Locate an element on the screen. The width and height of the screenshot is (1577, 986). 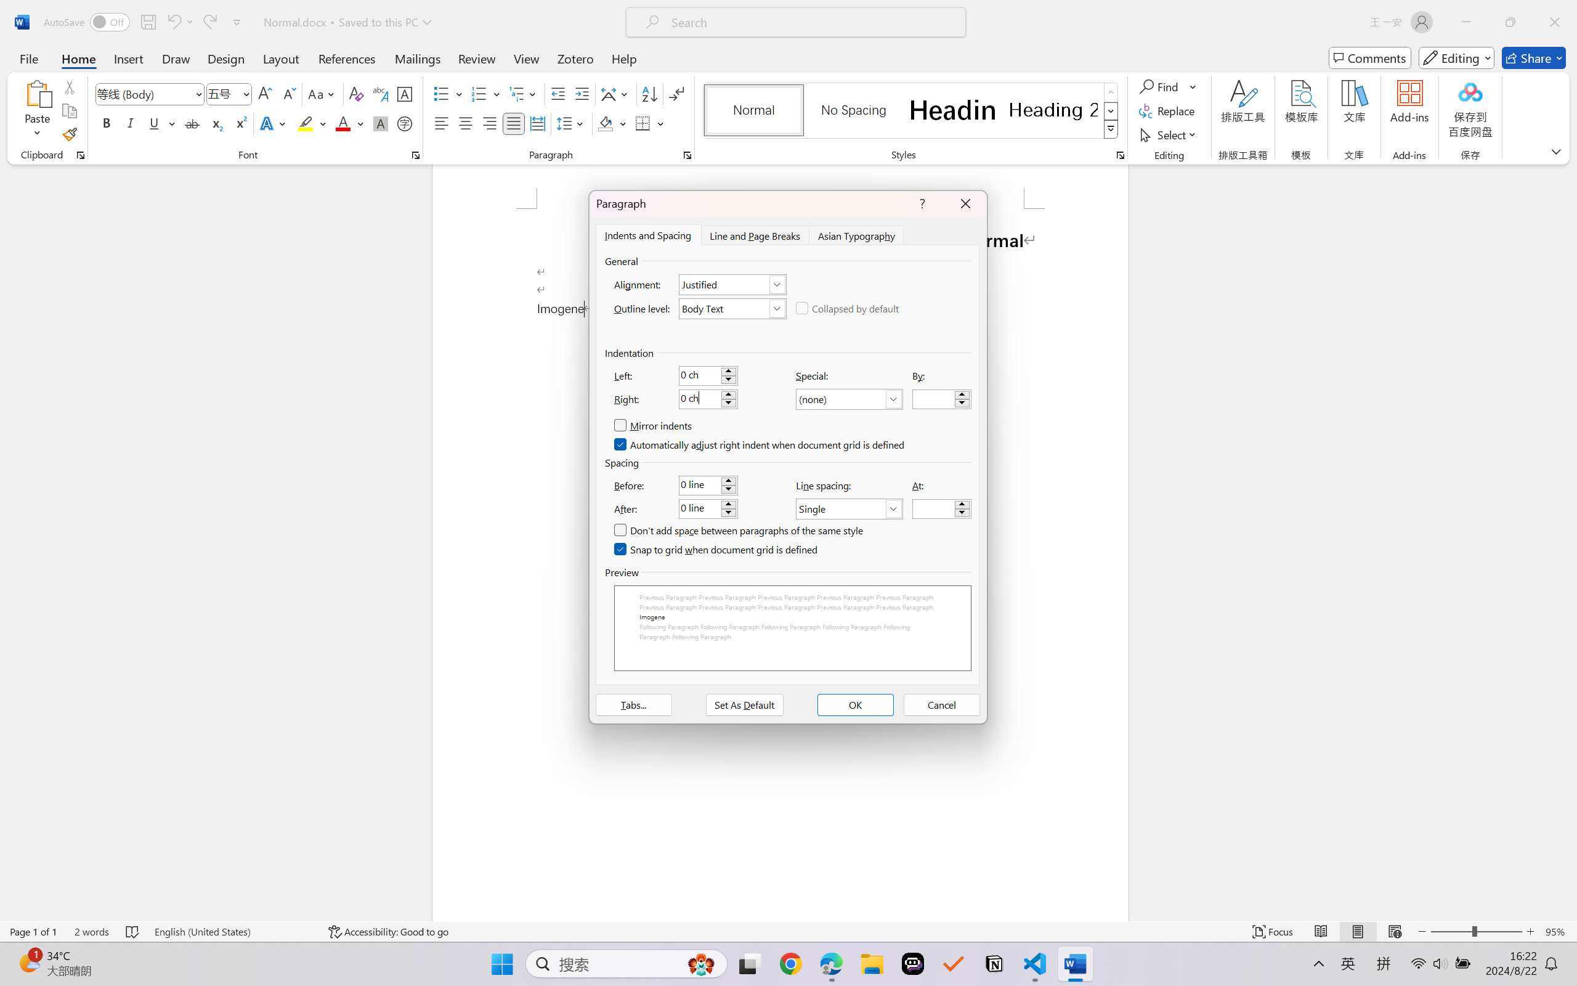
Phonetic Guide... is located at coordinates (379, 94).